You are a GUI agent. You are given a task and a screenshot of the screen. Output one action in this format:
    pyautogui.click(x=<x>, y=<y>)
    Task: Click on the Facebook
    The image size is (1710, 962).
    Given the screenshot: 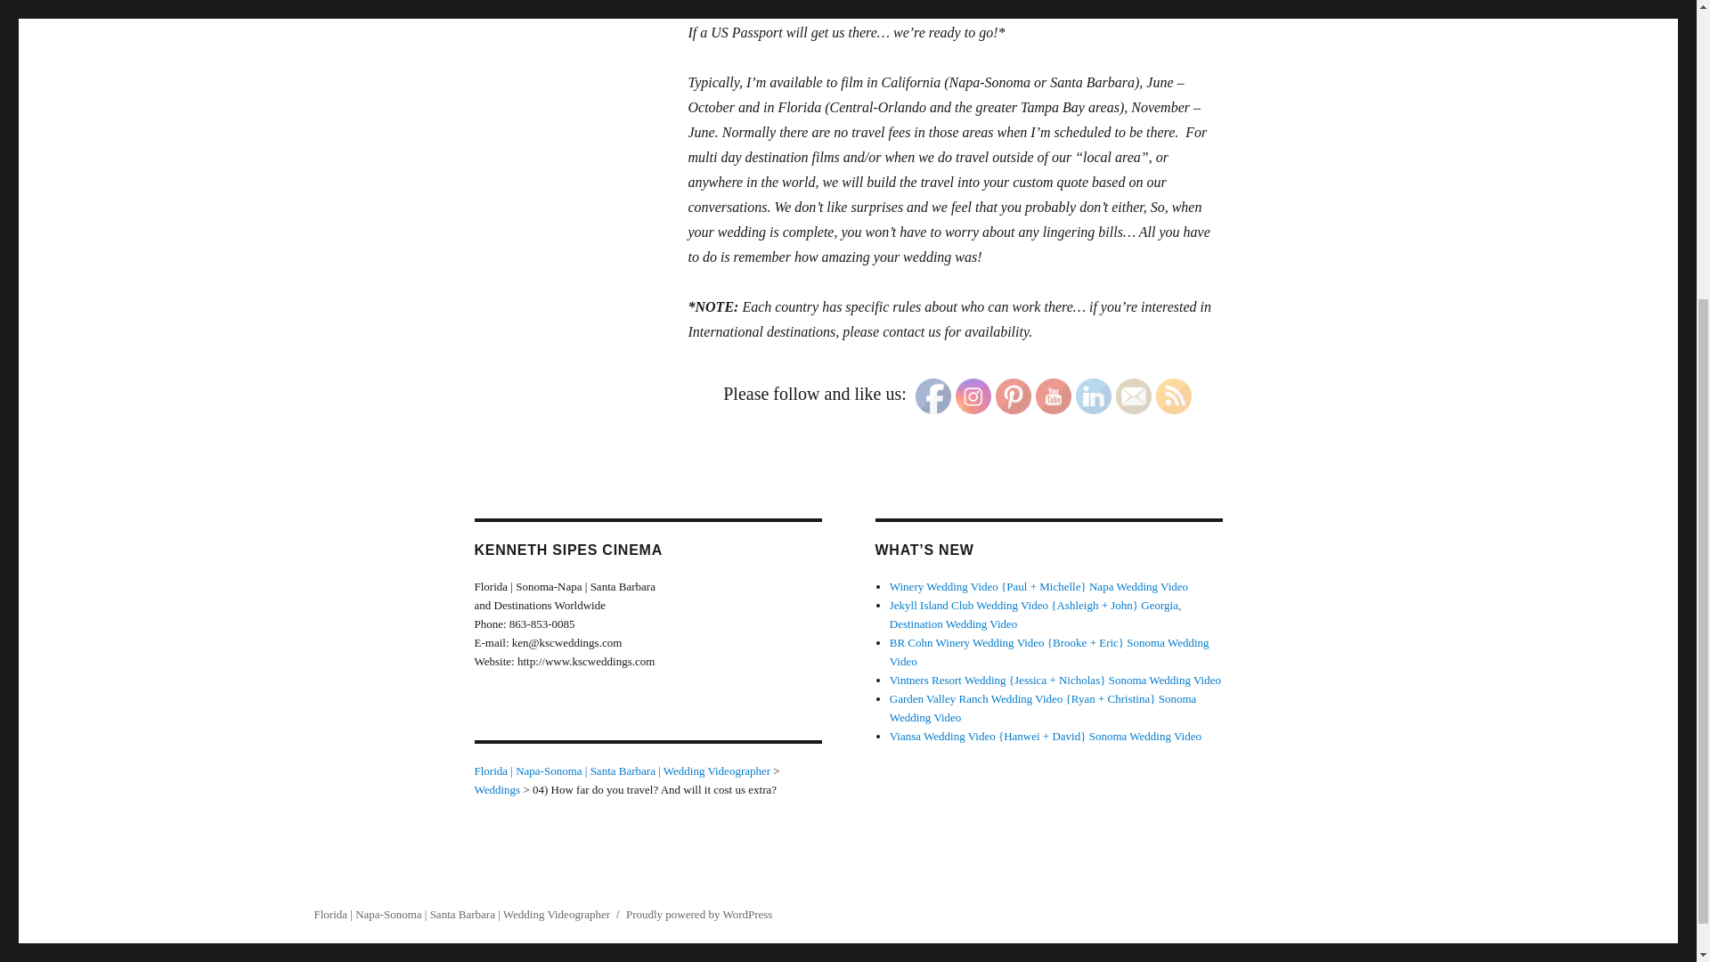 What is the action you would take?
    pyautogui.click(x=932, y=396)
    